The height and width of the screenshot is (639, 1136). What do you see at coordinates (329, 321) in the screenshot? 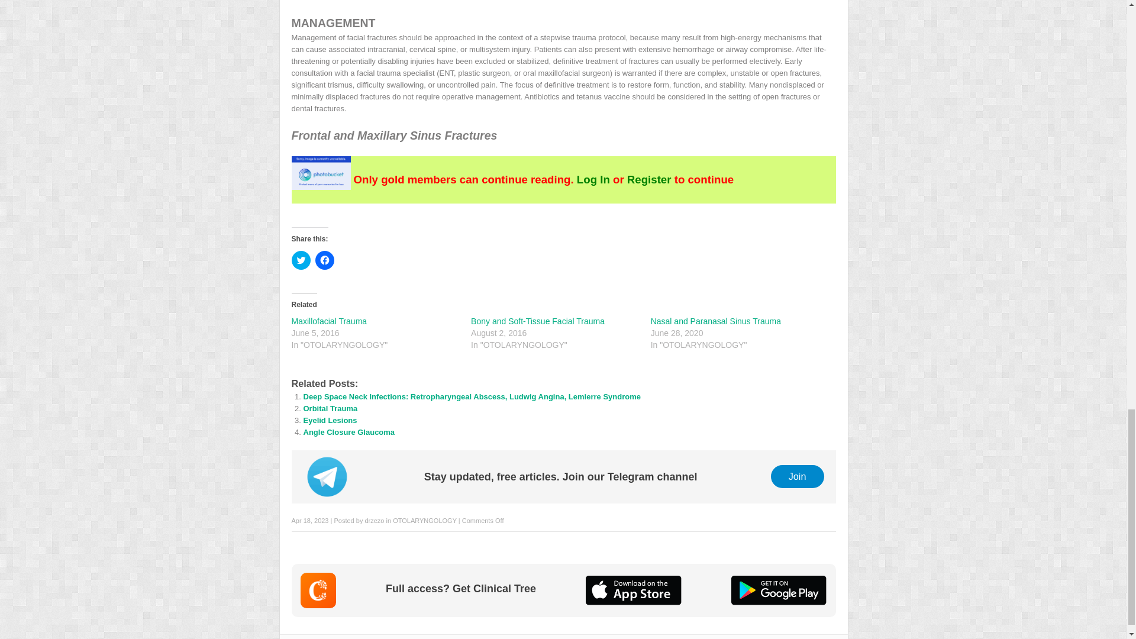
I see `Maxillofacial Trauma` at bounding box center [329, 321].